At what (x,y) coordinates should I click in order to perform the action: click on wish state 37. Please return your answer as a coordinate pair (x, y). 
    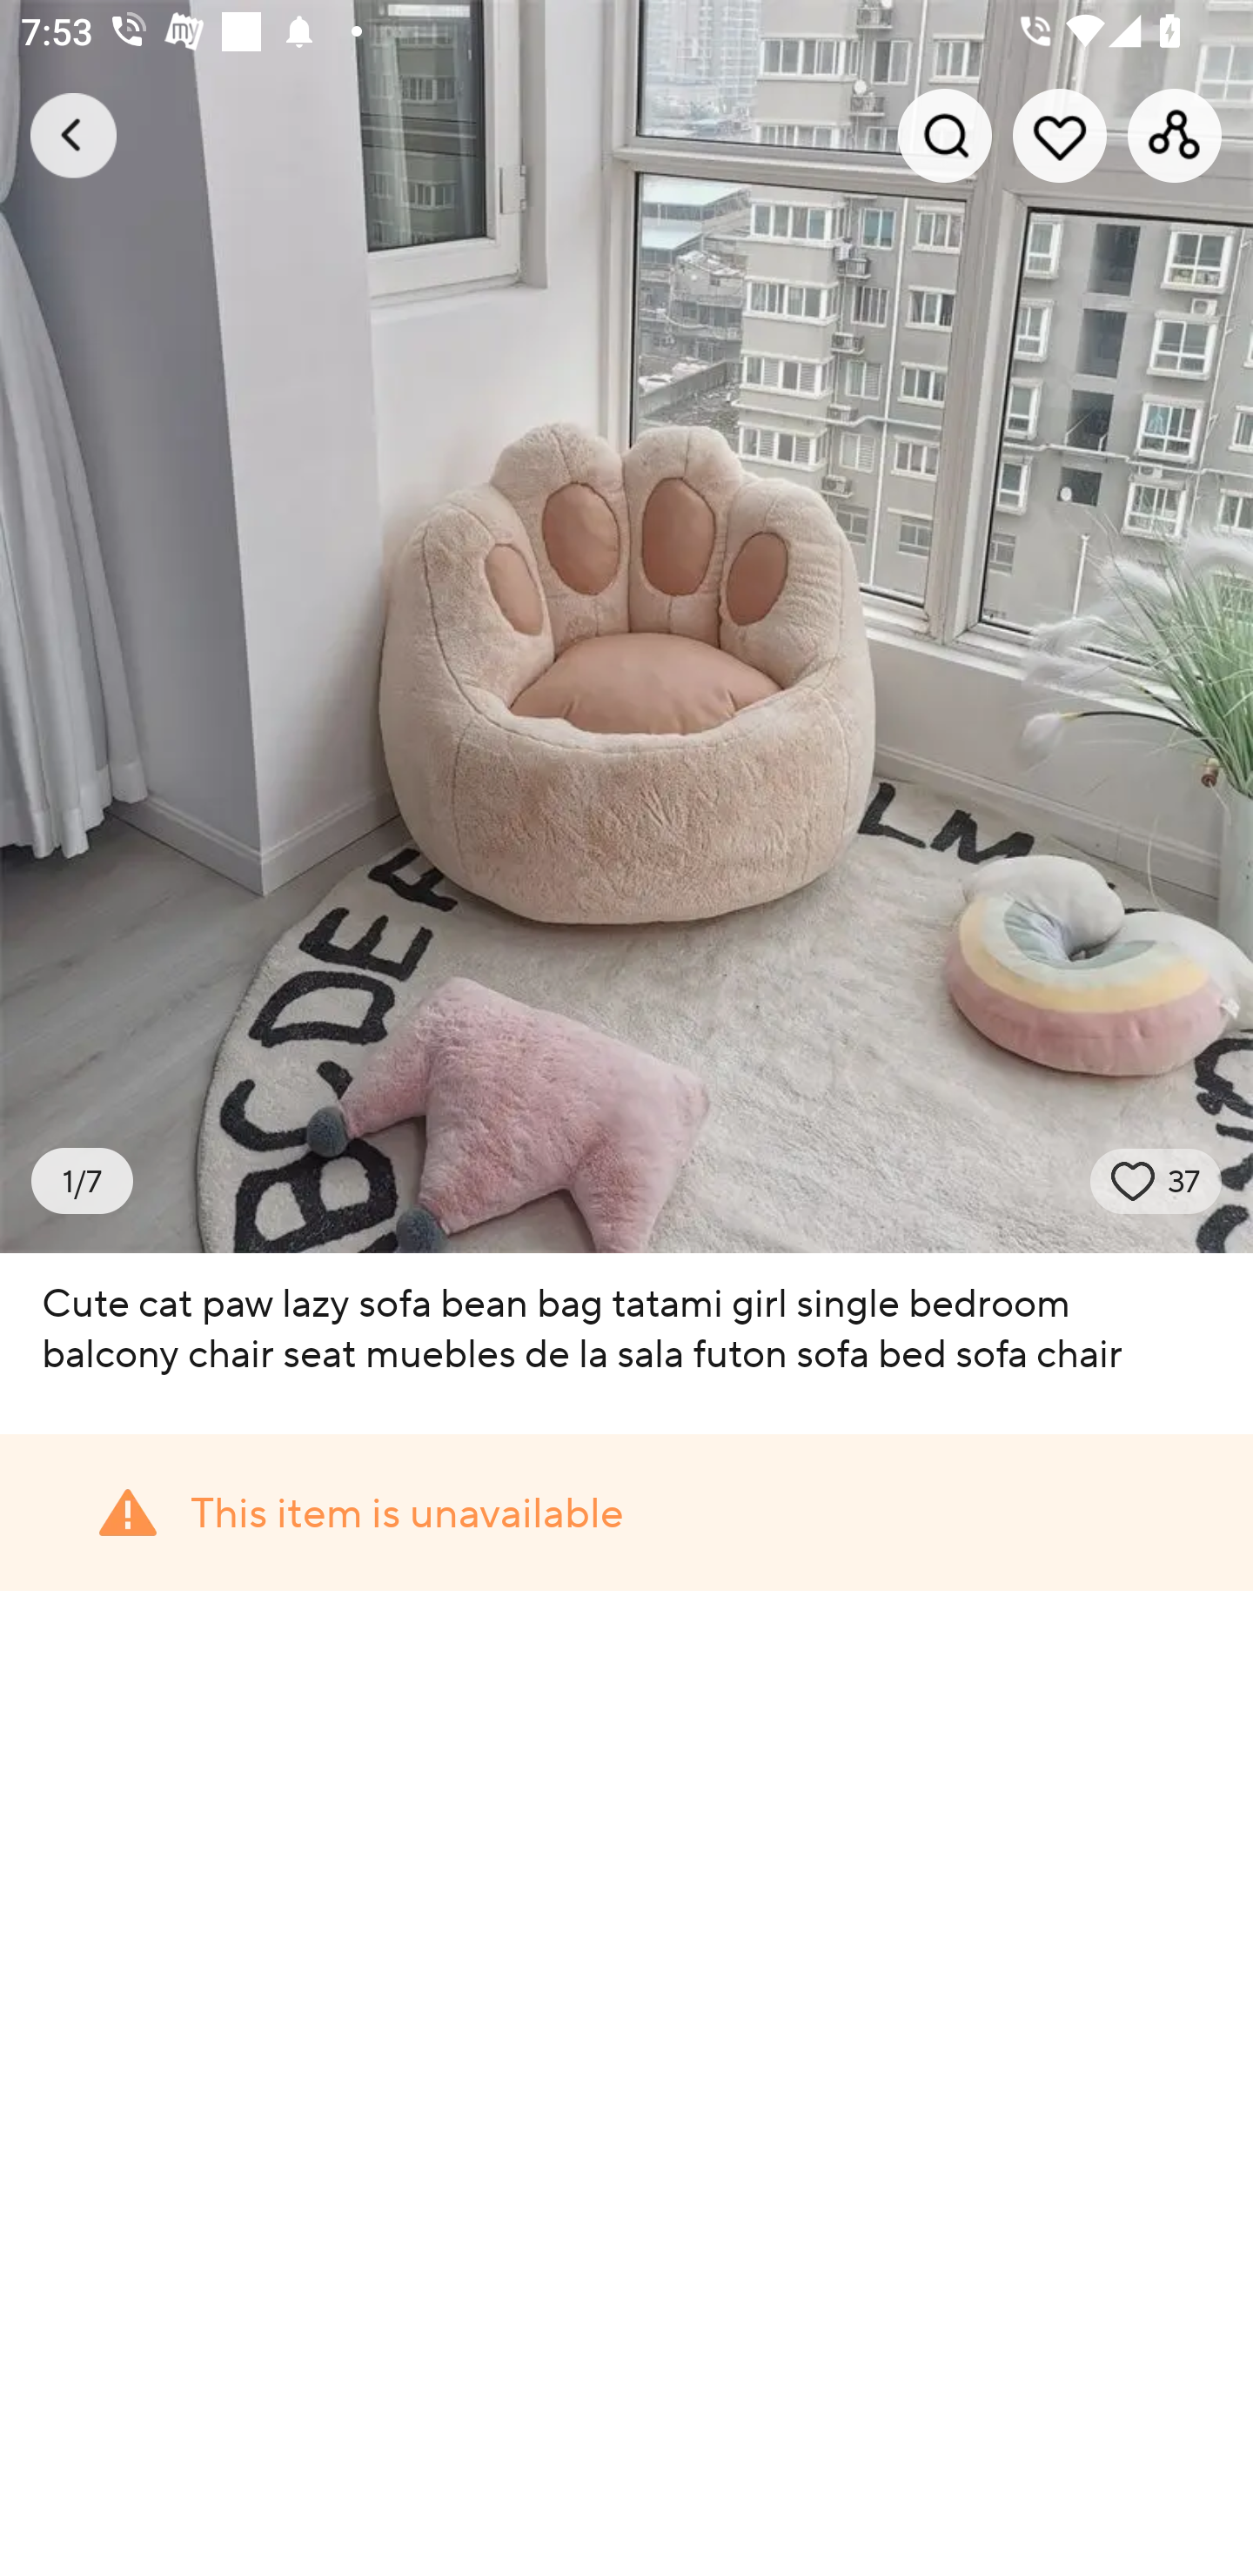
    Looking at the image, I should click on (1156, 1181).